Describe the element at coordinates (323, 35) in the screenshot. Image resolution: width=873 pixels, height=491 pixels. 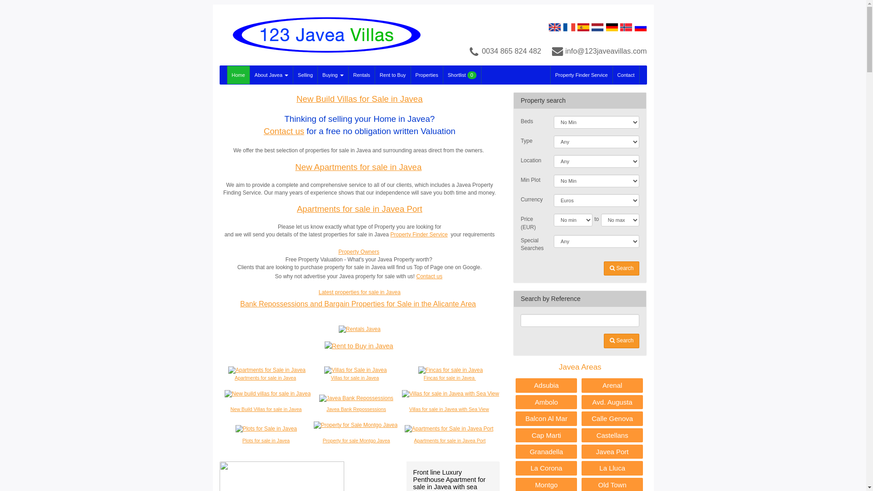
I see `123 Javea Villas - Villas for sale in Javea` at that location.